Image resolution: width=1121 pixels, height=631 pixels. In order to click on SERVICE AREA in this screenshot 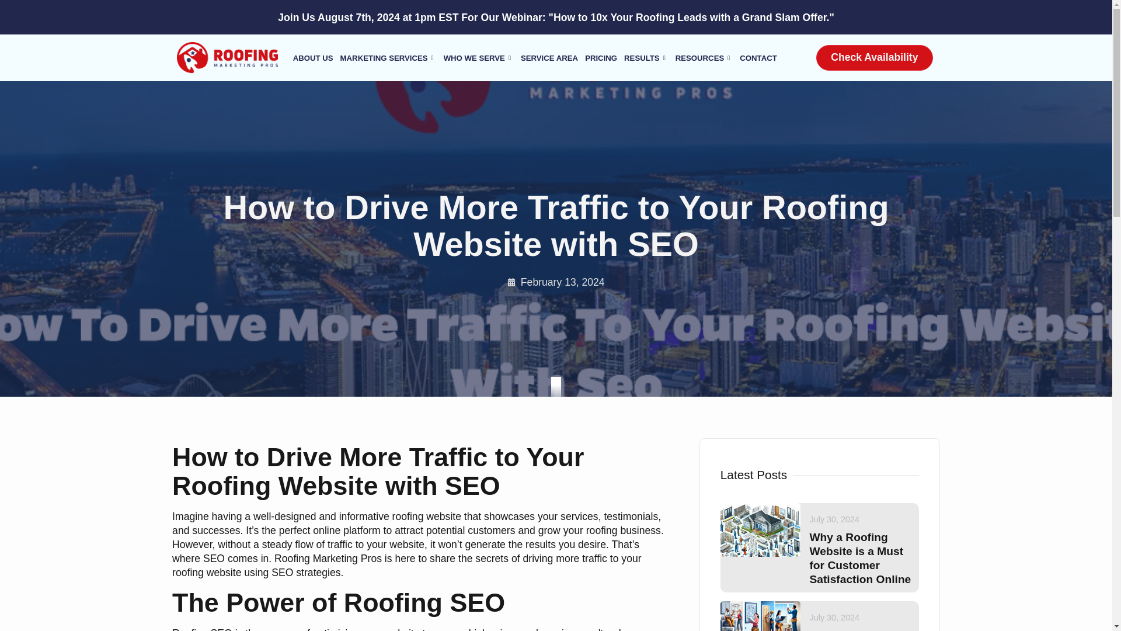, I will do `click(549, 58)`.